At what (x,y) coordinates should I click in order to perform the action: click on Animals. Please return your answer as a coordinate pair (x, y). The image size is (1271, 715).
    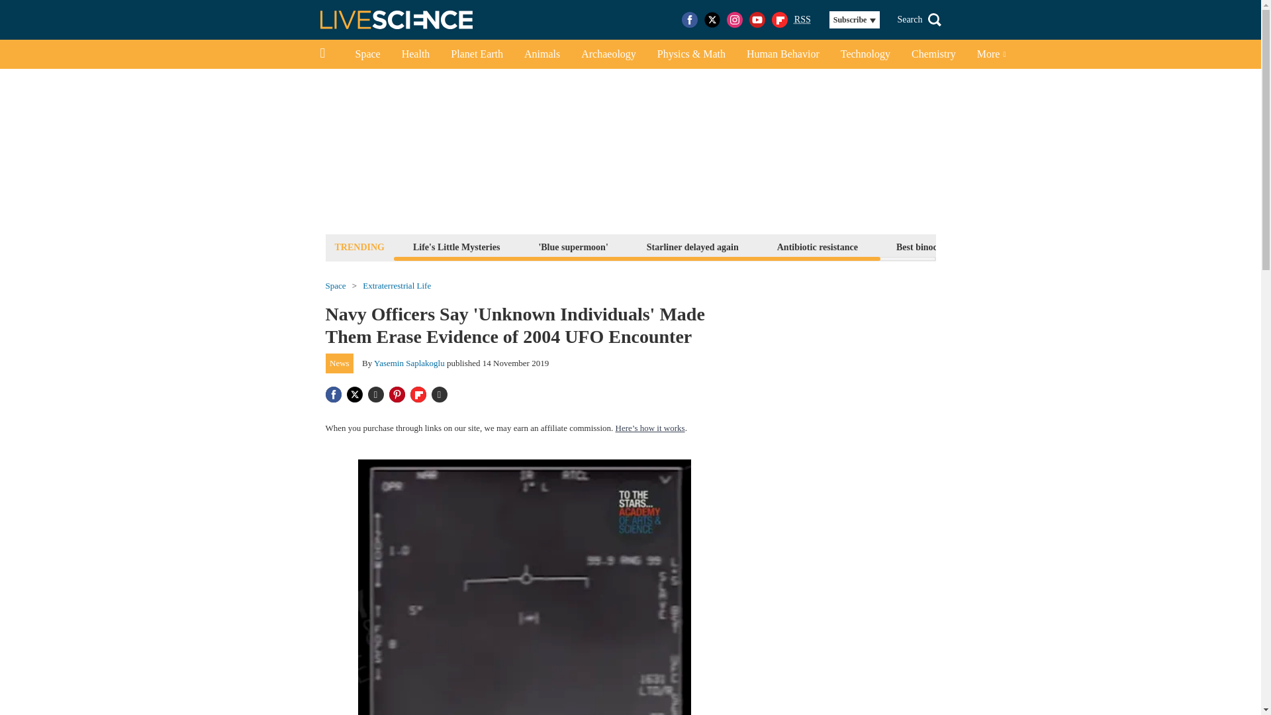
    Looking at the image, I should click on (541, 54).